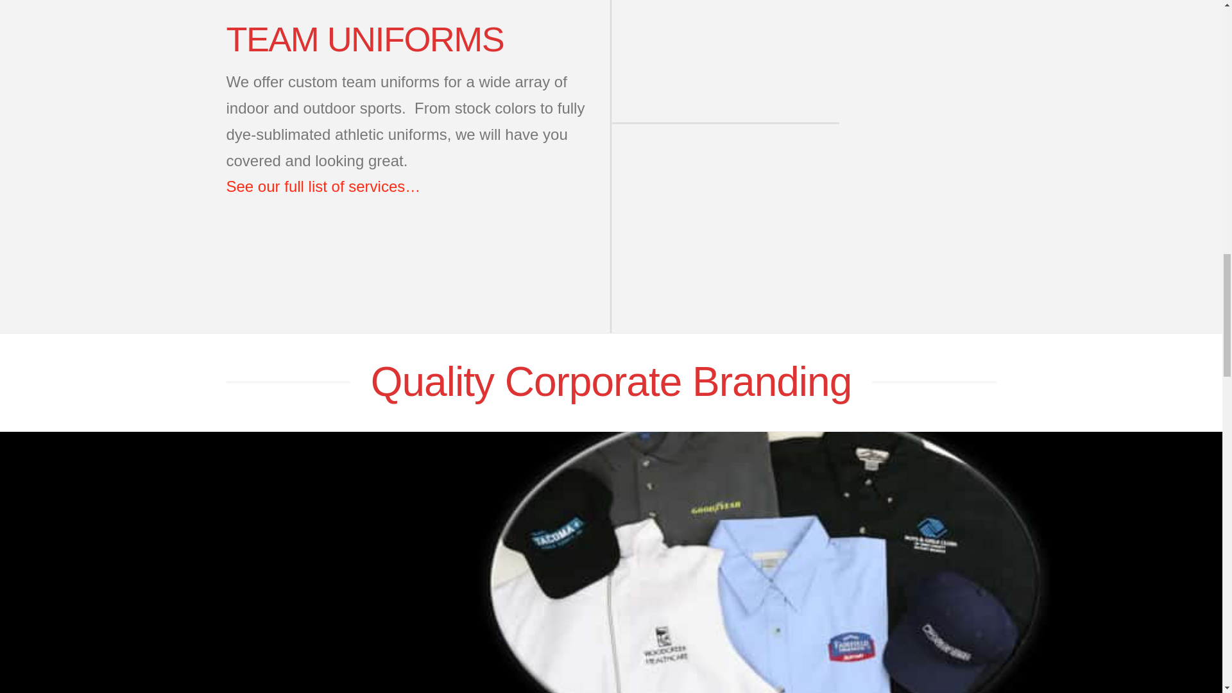 The width and height of the screenshot is (1232, 693). What do you see at coordinates (322, 186) in the screenshot?
I see `See our full list of services` at bounding box center [322, 186].